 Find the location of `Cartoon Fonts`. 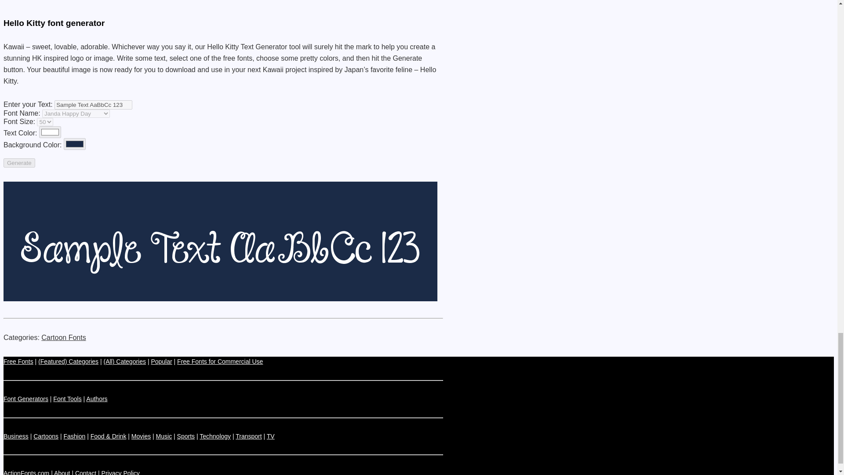

Cartoon Fonts is located at coordinates (63, 338).